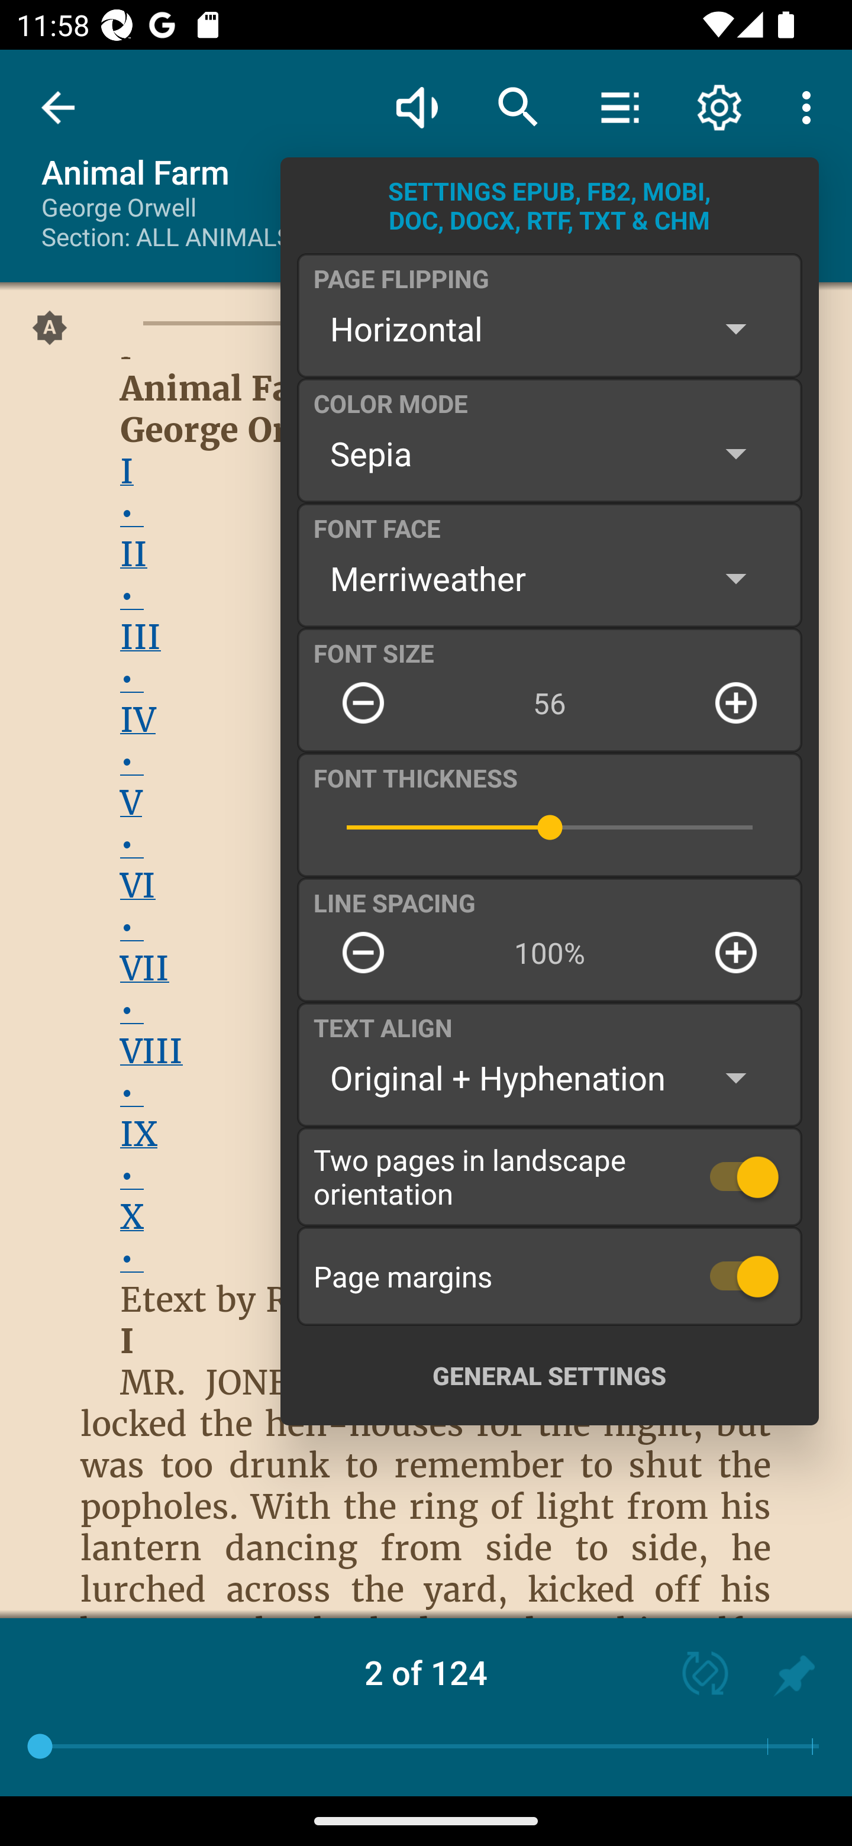  I want to click on Page margins, so click(550, 1276).